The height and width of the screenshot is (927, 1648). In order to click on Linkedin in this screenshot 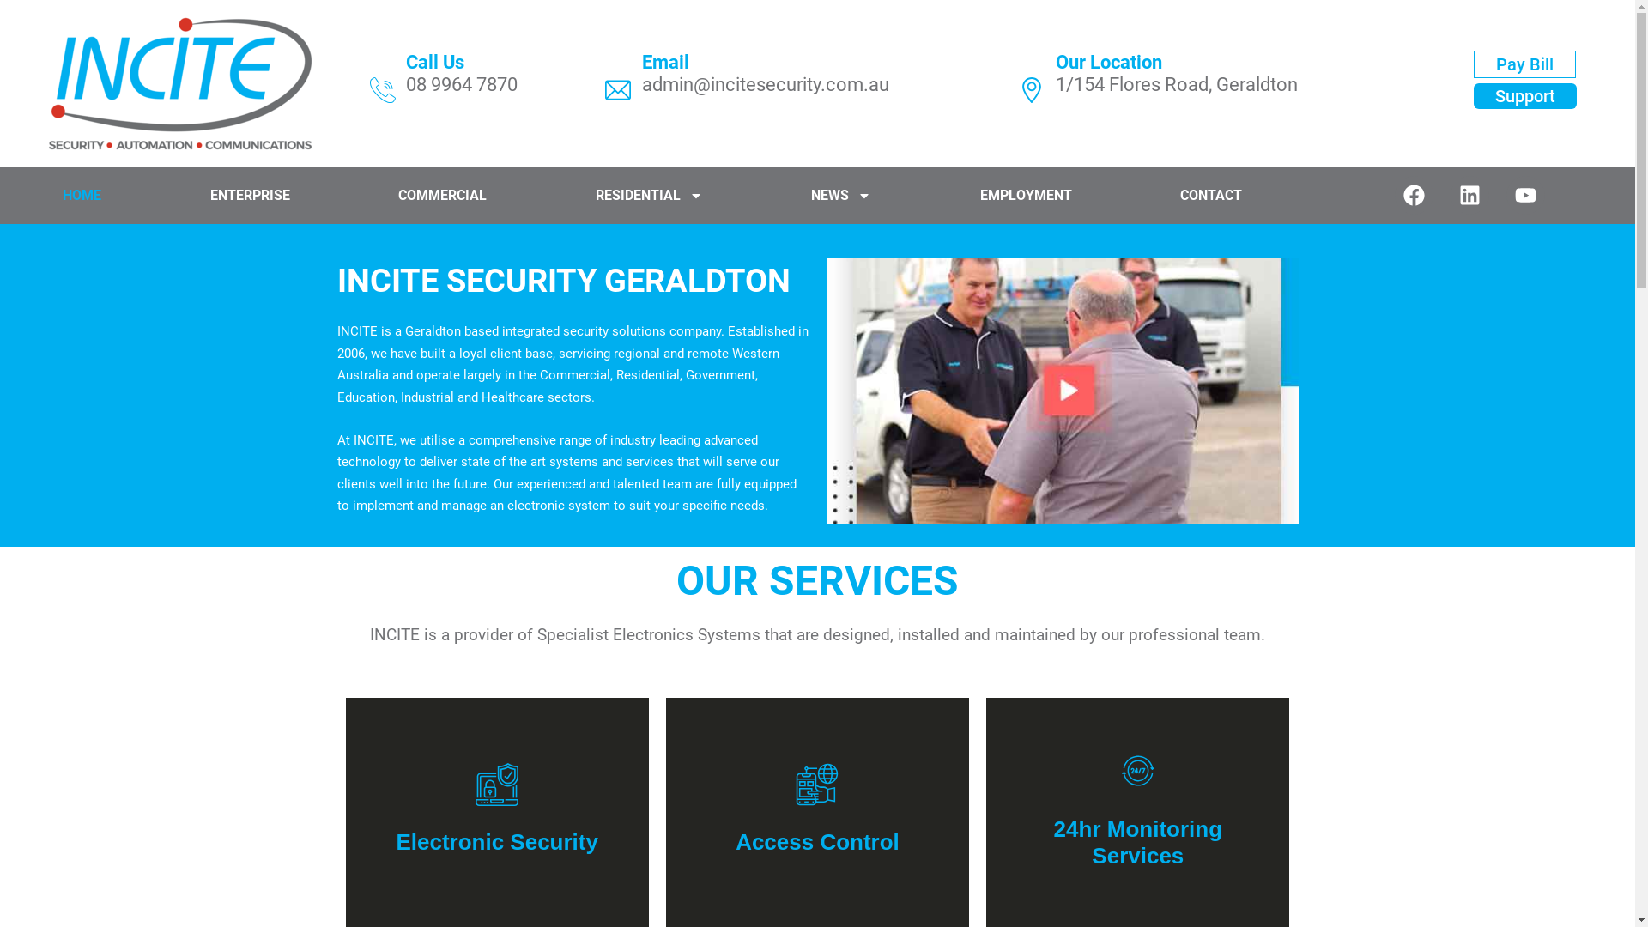, I will do `click(1469, 196)`.